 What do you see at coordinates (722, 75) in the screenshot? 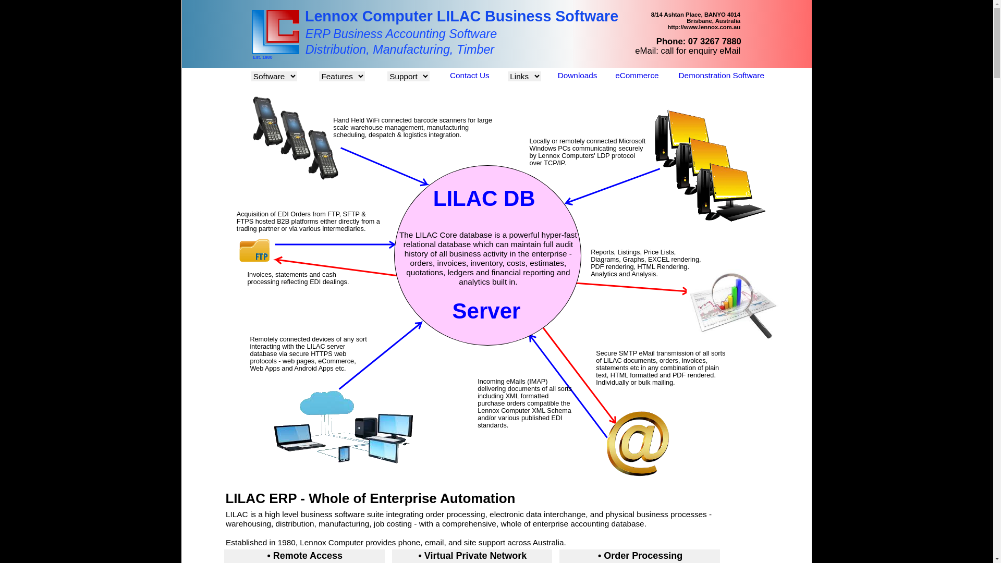
I see `Demonstration Software` at bounding box center [722, 75].